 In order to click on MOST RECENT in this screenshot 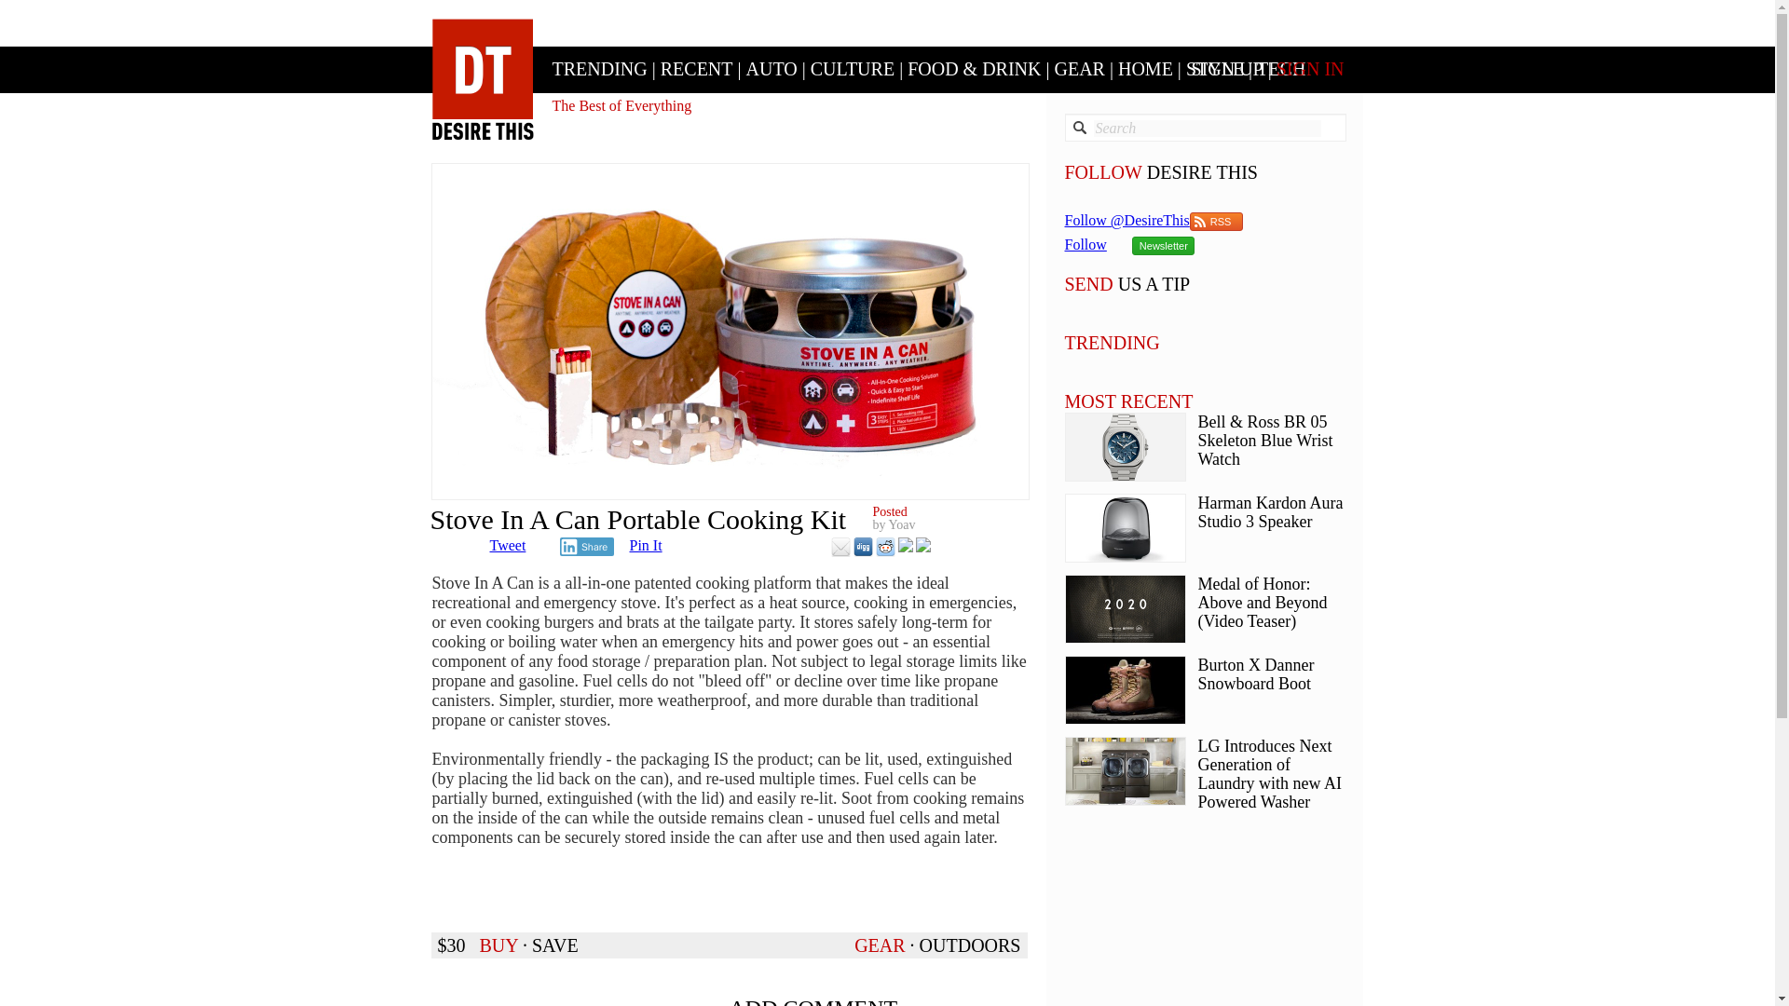, I will do `click(1128, 401)`.